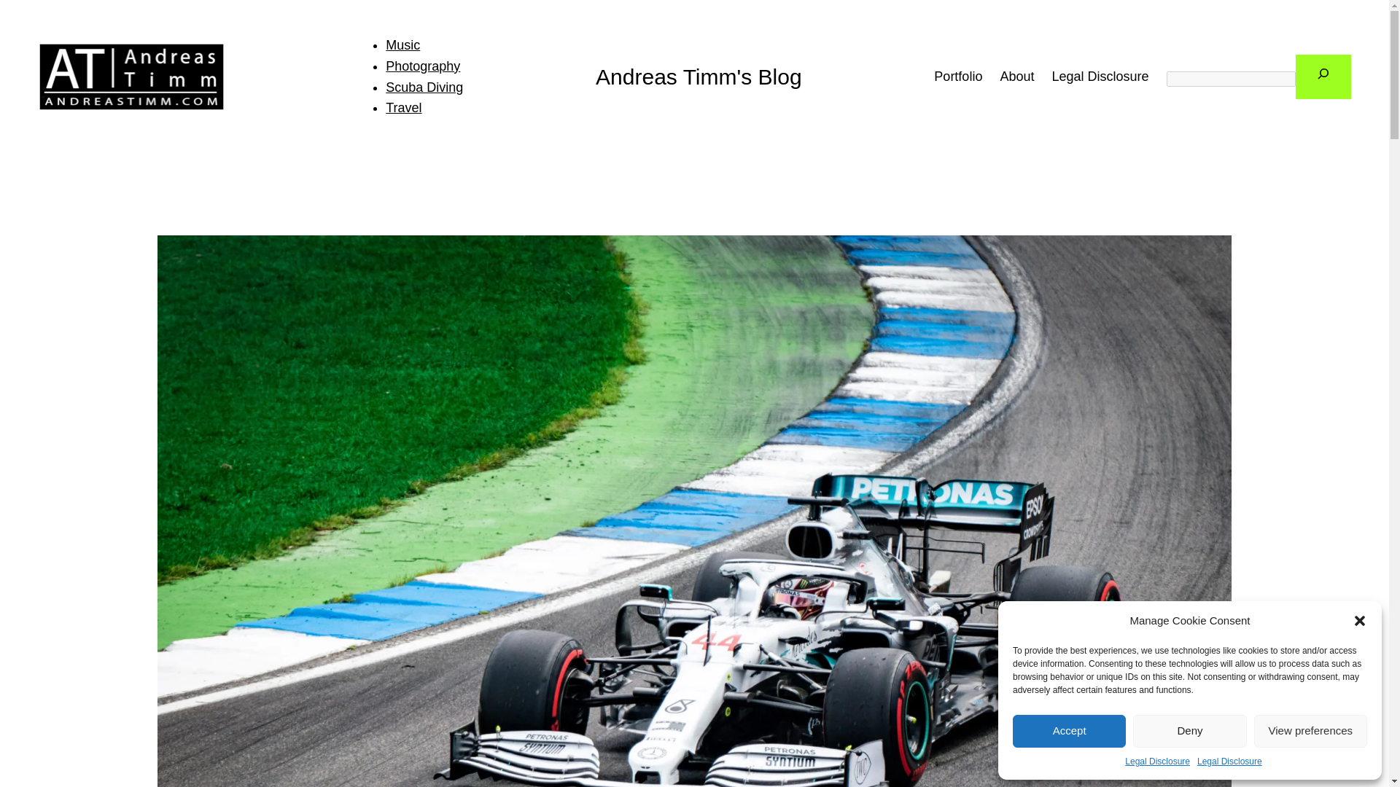 This screenshot has height=787, width=1400. What do you see at coordinates (1016, 76) in the screenshot?
I see `About` at bounding box center [1016, 76].